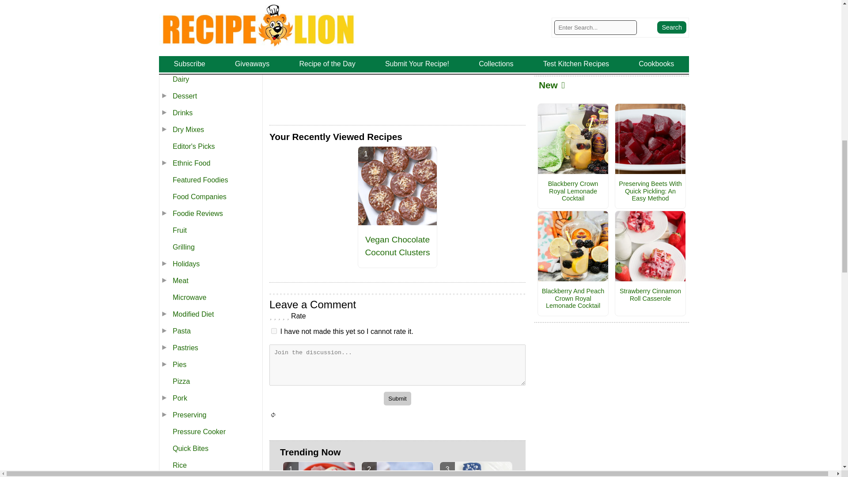  What do you see at coordinates (274, 331) in the screenshot?
I see `1` at bounding box center [274, 331].